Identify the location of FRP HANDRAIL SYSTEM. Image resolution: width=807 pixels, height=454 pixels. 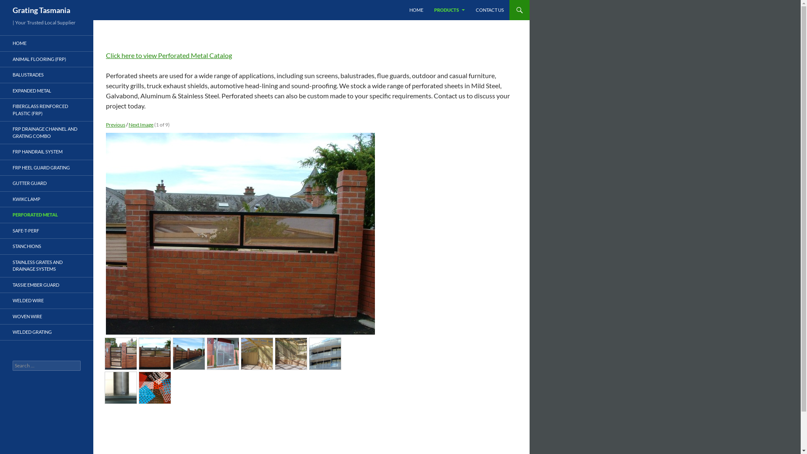
(47, 152).